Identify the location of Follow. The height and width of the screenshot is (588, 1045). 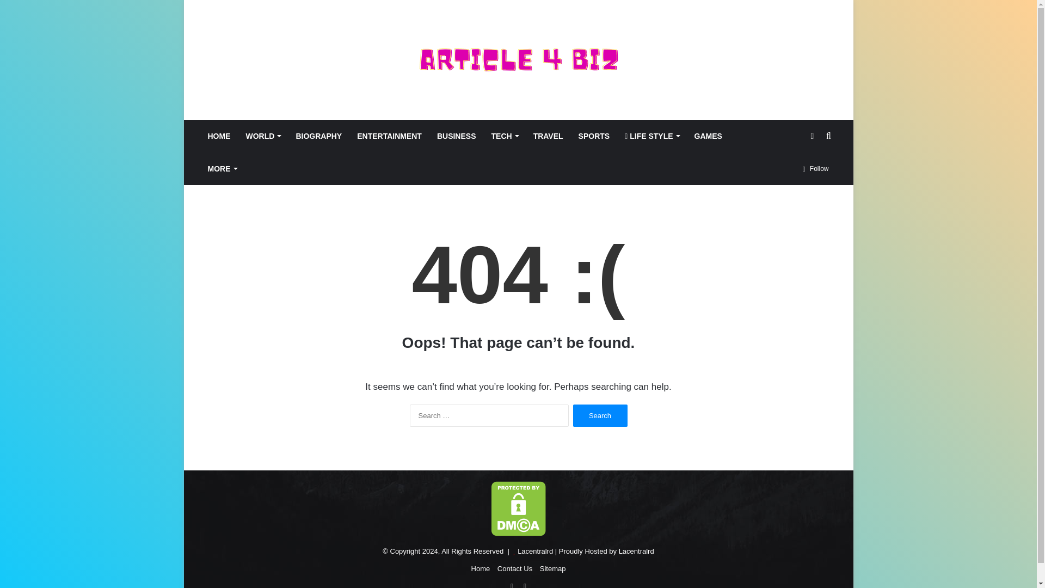
(815, 169).